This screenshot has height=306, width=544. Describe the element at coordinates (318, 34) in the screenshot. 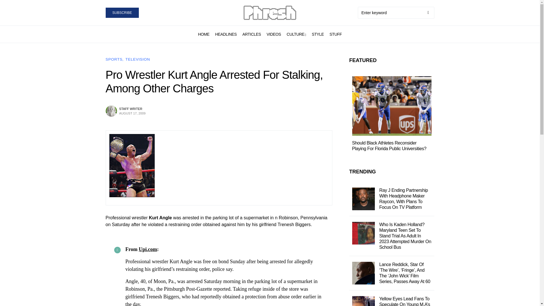

I see `STYLE` at that location.